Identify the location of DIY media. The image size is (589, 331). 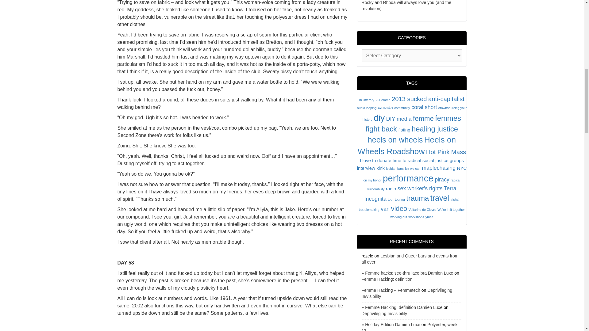
(399, 119).